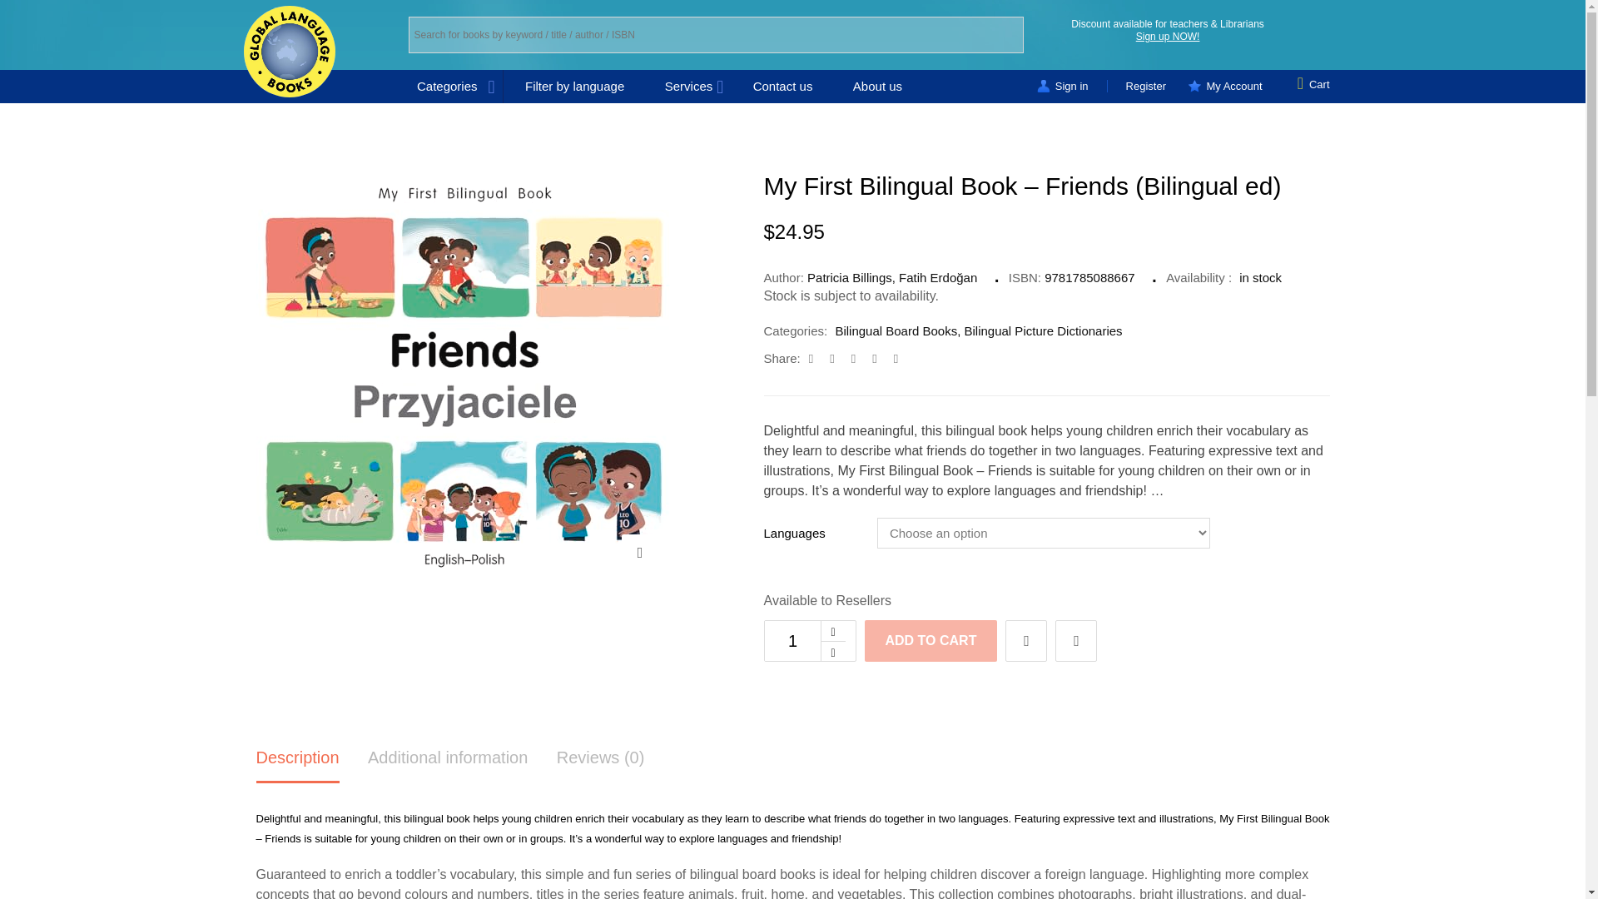  I want to click on Sign in, so click(1072, 87).